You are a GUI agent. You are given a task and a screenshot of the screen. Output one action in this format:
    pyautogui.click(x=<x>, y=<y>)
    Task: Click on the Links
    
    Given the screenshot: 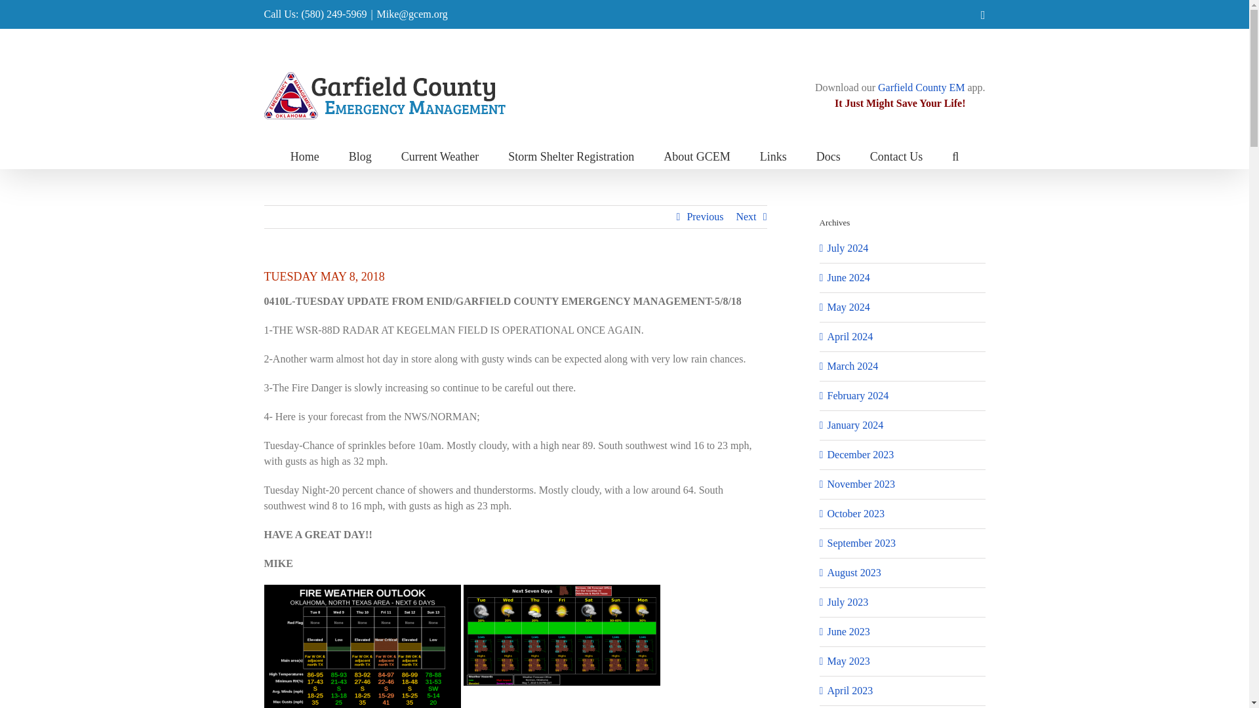 What is the action you would take?
    pyautogui.click(x=774, y=155)
    